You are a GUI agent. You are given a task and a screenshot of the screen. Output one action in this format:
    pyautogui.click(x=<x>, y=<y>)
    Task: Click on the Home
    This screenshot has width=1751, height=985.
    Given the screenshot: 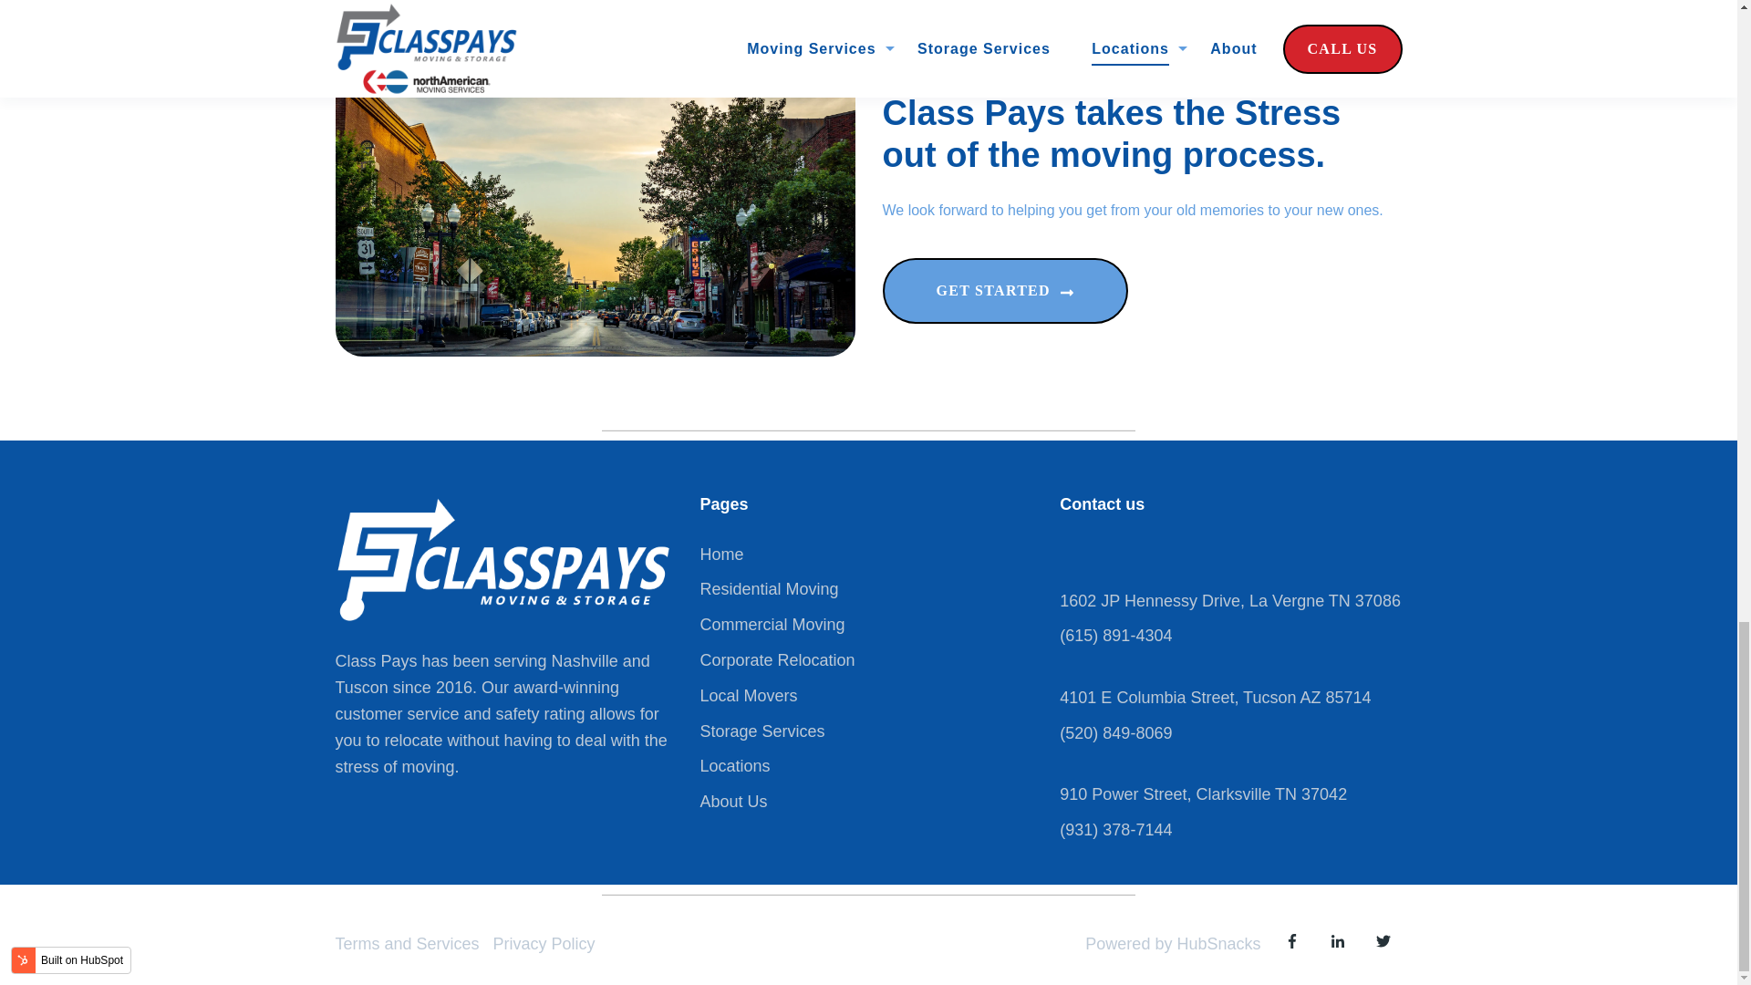 What is the action you would take?
    pyautogui.click(x=720, y=555)
    